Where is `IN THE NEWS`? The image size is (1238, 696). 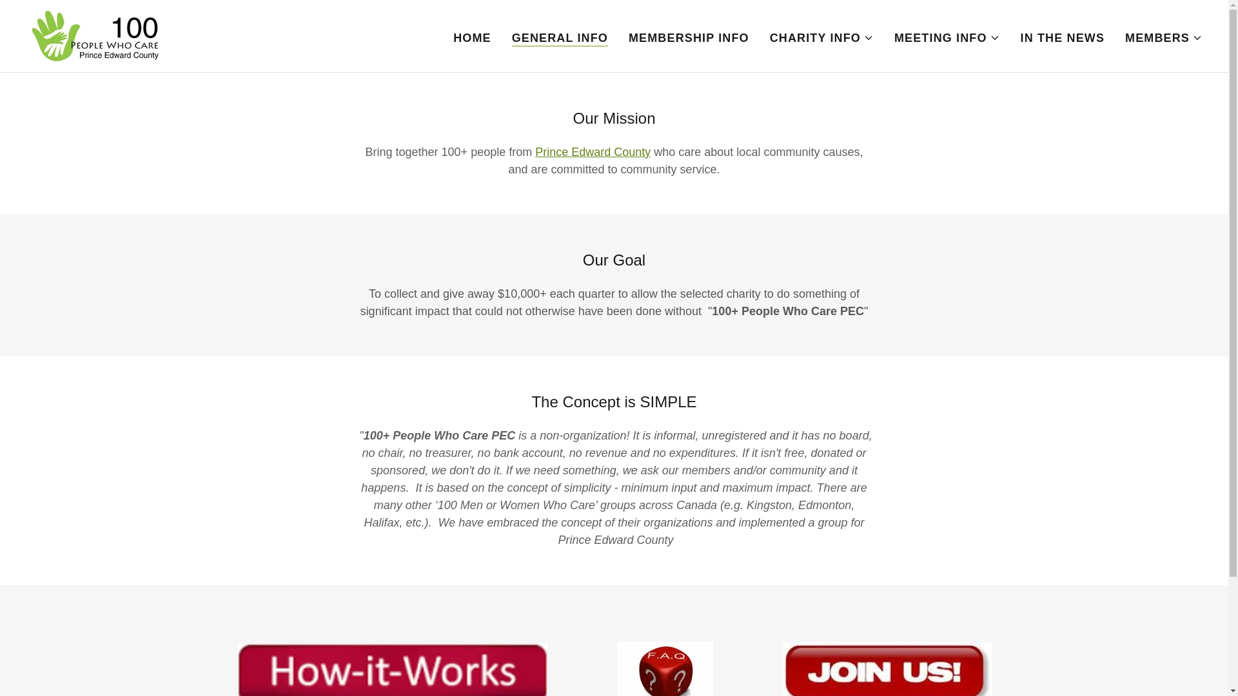
IN THE NEWS is located at coordinates (1062, 37).